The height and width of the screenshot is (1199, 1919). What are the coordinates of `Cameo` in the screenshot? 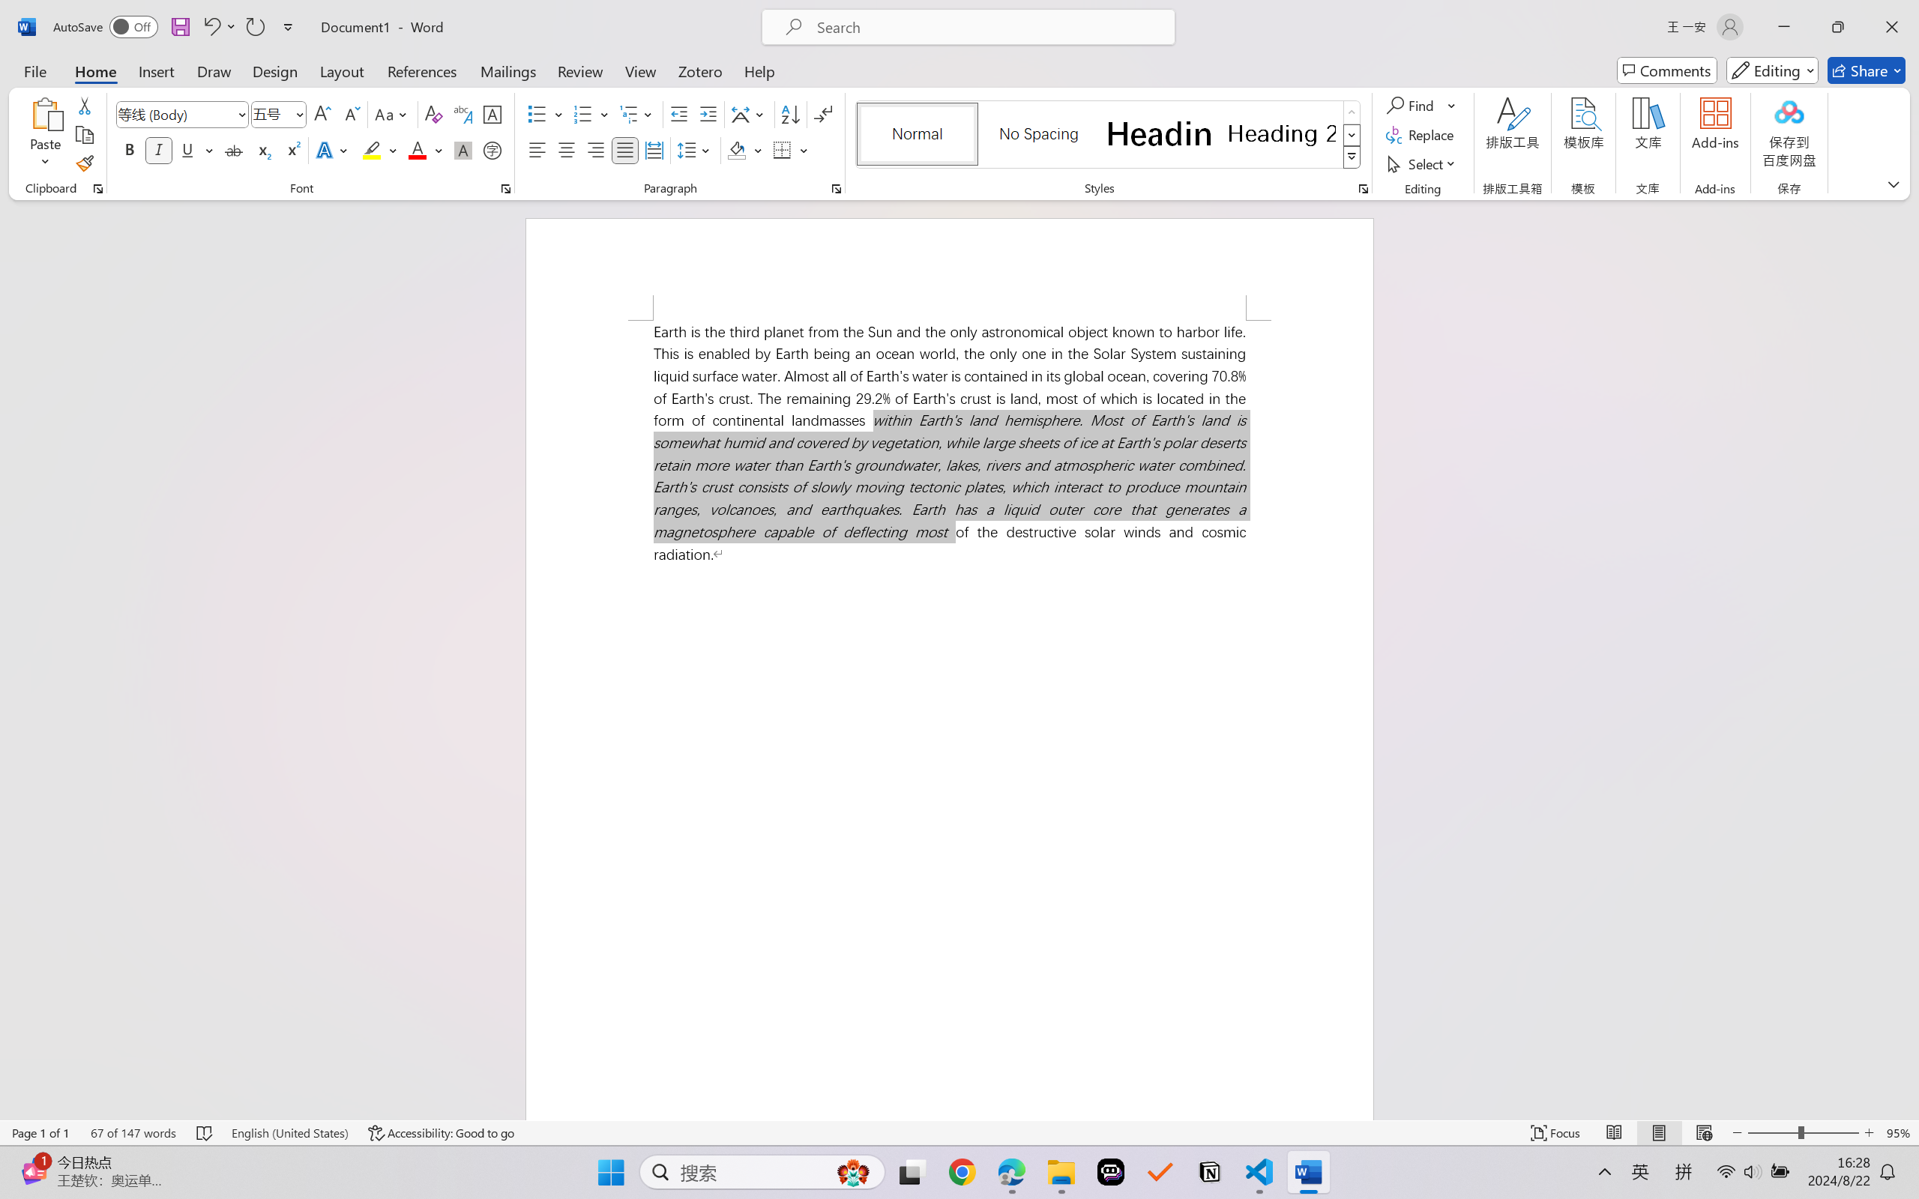 It's located at (67, 71).